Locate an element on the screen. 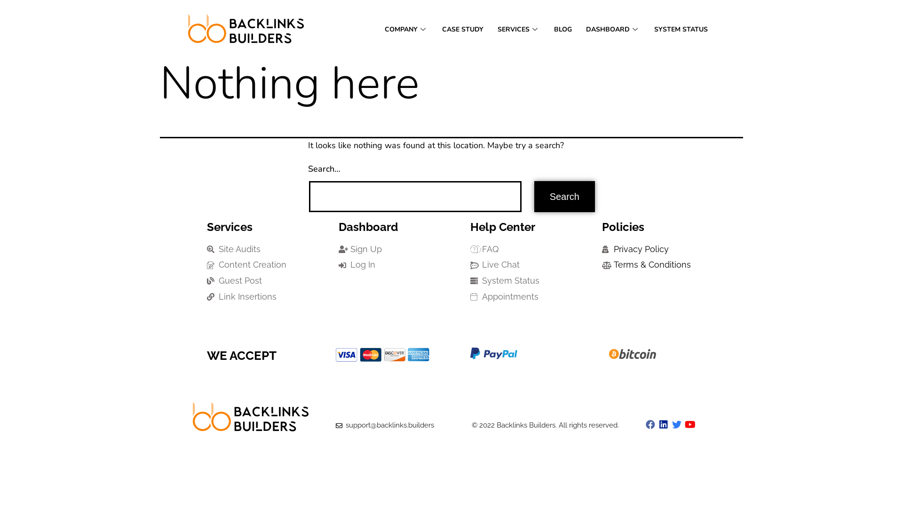  COMPANY is located at coordinates (406, 29).